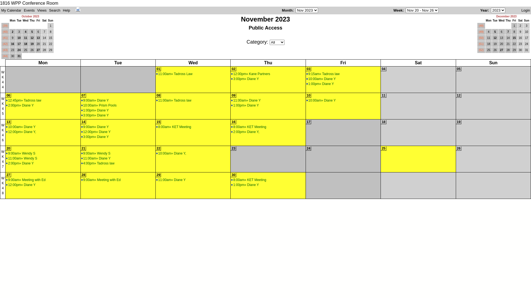  Describe the element at coordinates (84, 175) in the screenshot. I see `28` at that location.